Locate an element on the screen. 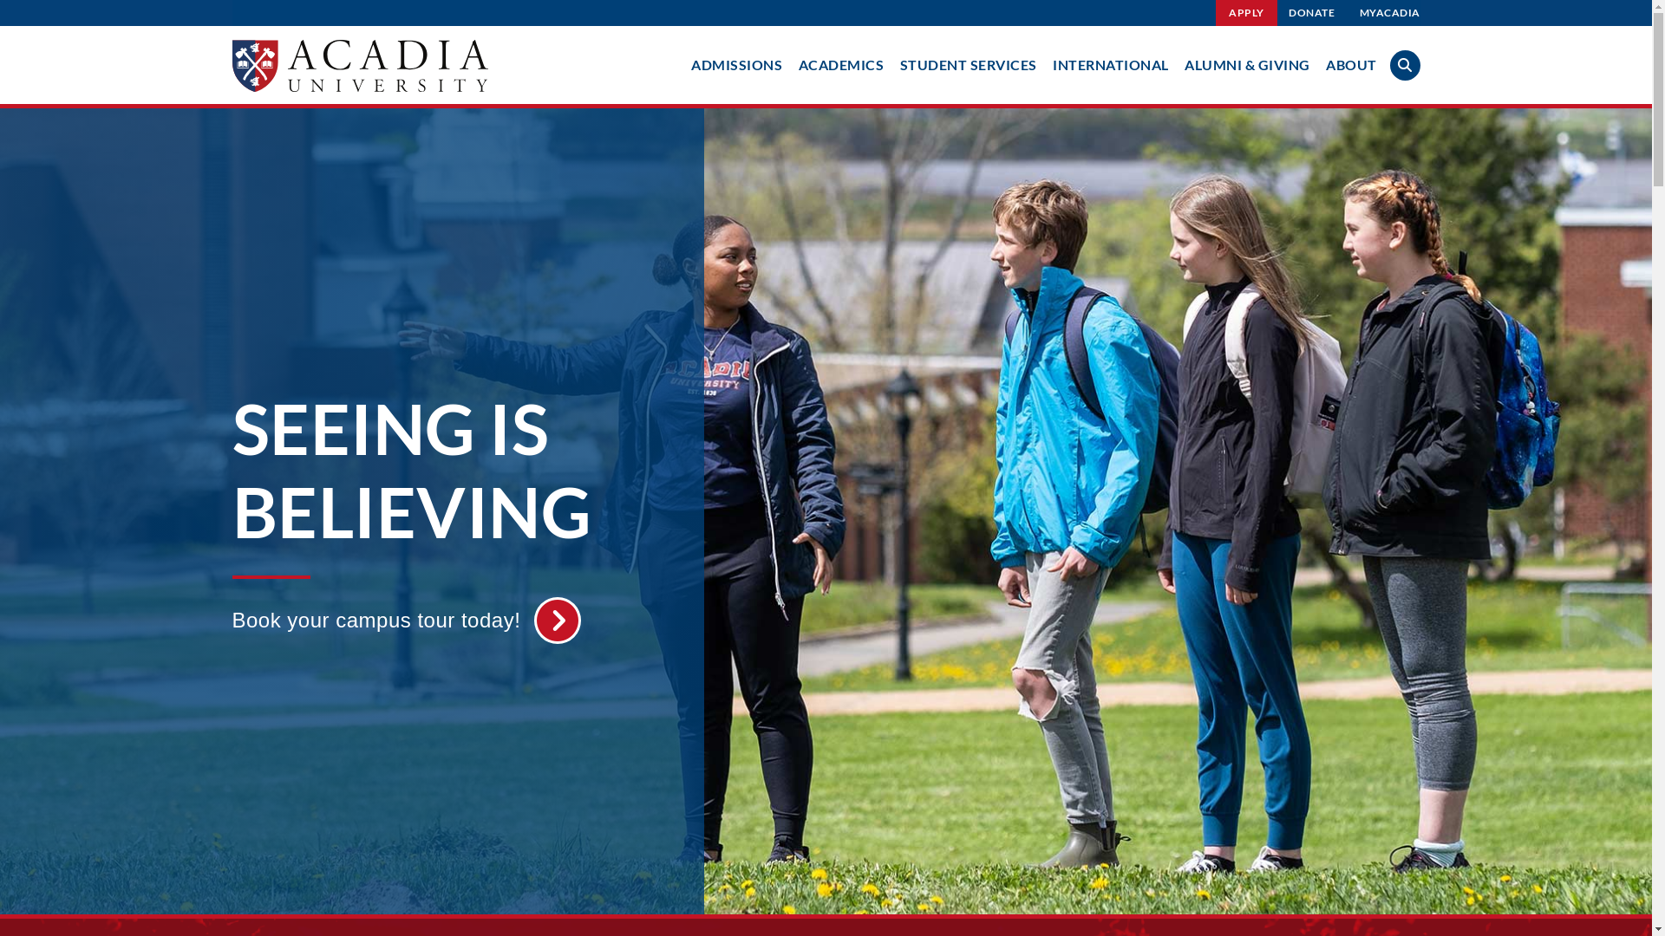 The image size is (1665, 936). APPLY is located at coordinates (1247, 13).